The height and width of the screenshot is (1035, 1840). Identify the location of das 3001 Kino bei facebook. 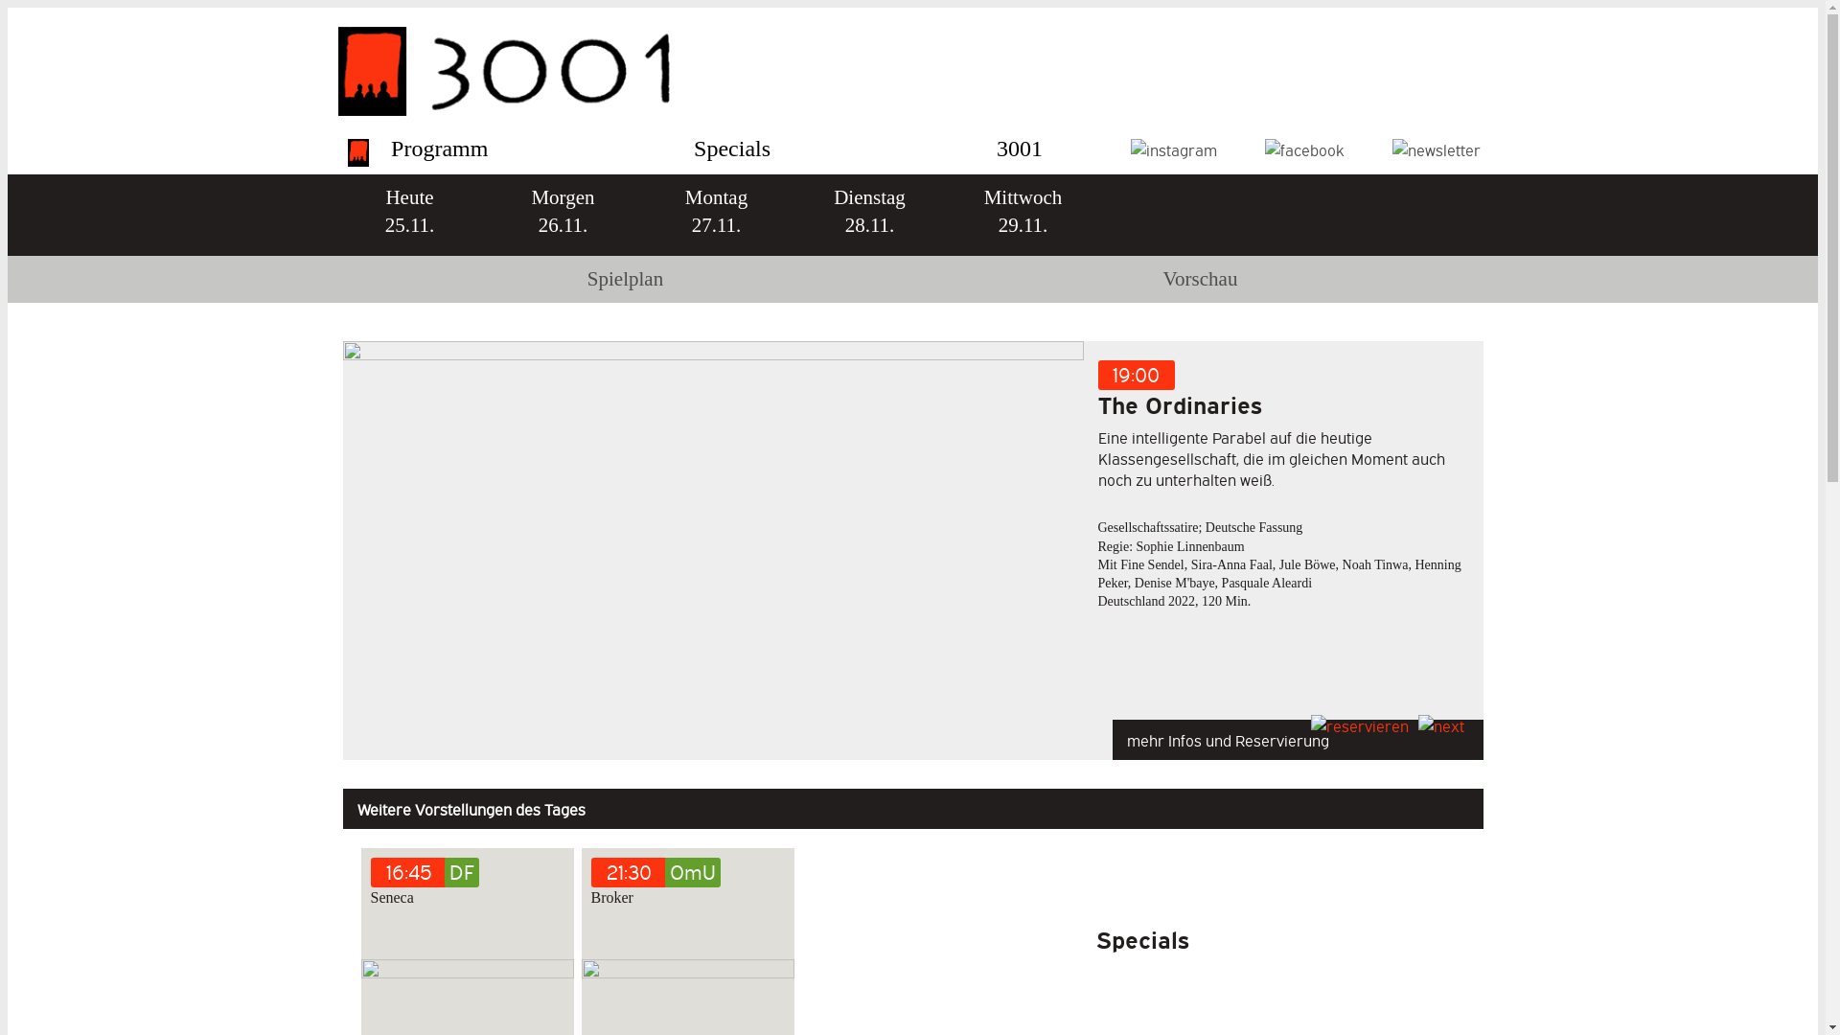
(1305, 149).